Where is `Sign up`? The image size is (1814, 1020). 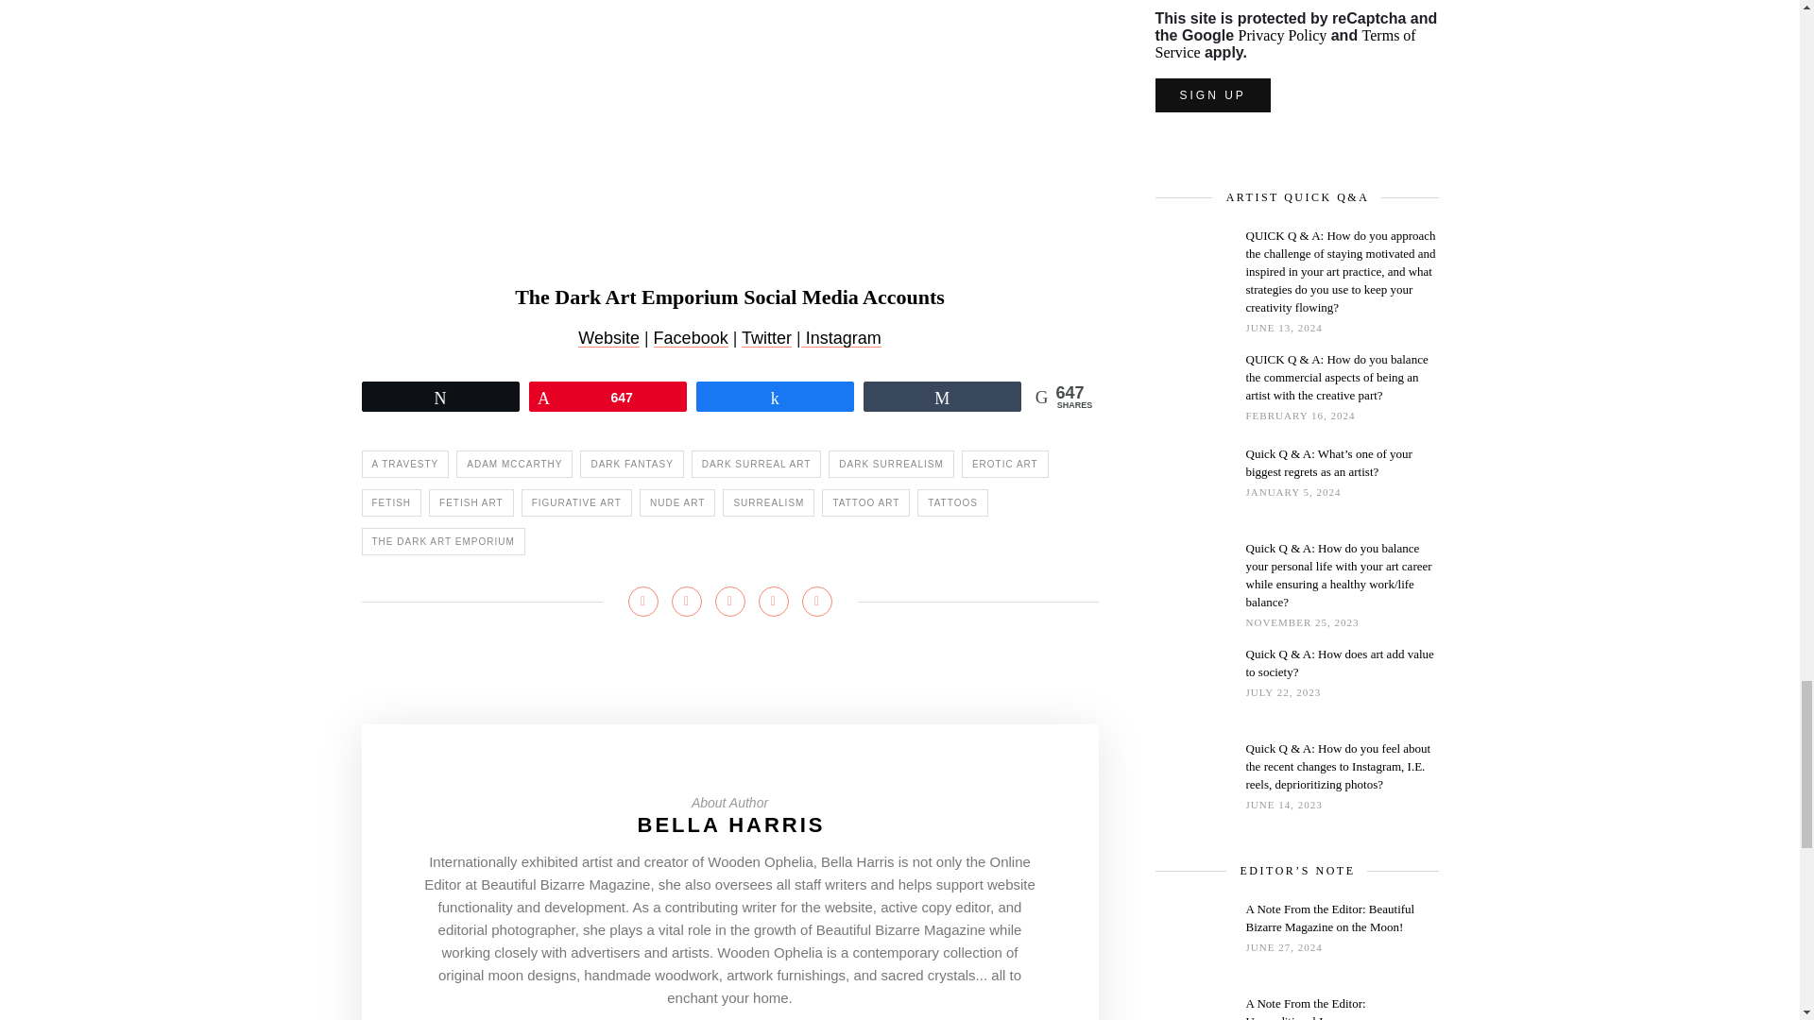 Sign up is located at coordinates (1211, 94).